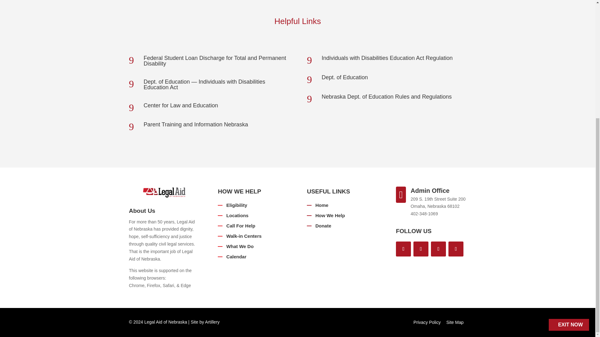  Describe the element at coordinates (403, 249) in the screenshot. I see `Follow on Facebook` at that location.